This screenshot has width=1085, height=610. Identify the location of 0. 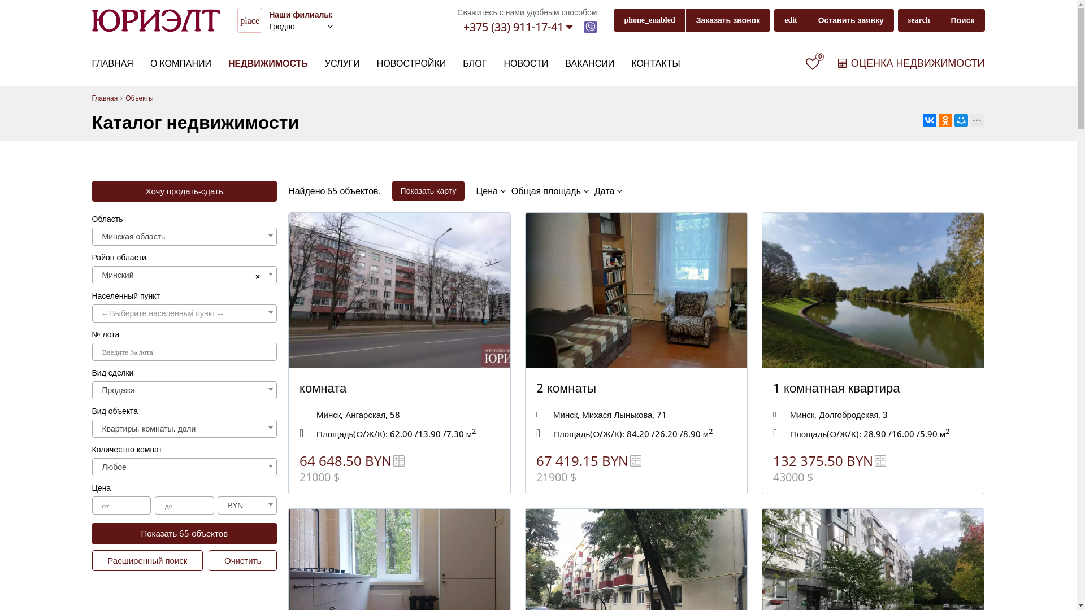
(813, 64).